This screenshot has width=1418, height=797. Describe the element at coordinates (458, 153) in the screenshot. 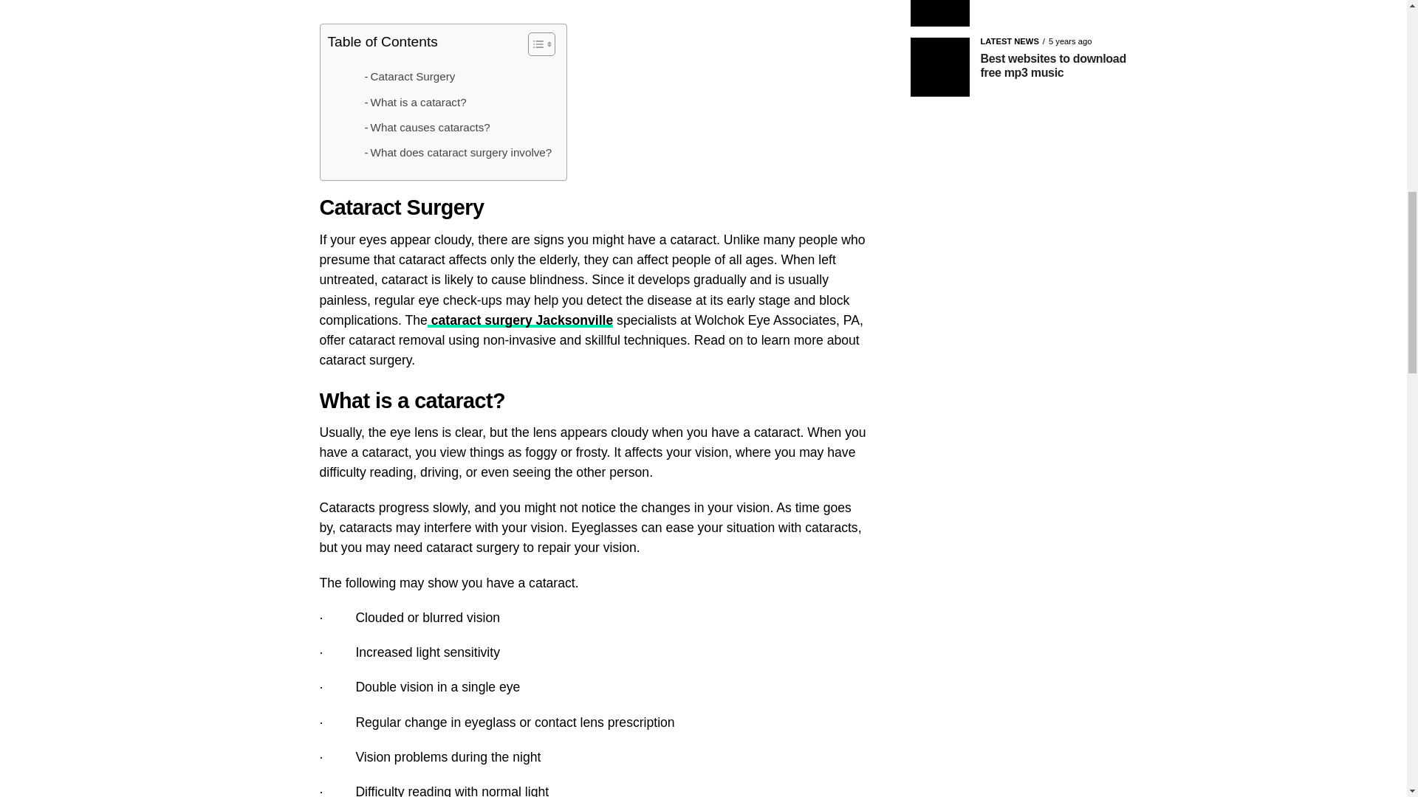

I see `What does cataract surgery involve?` at that location.